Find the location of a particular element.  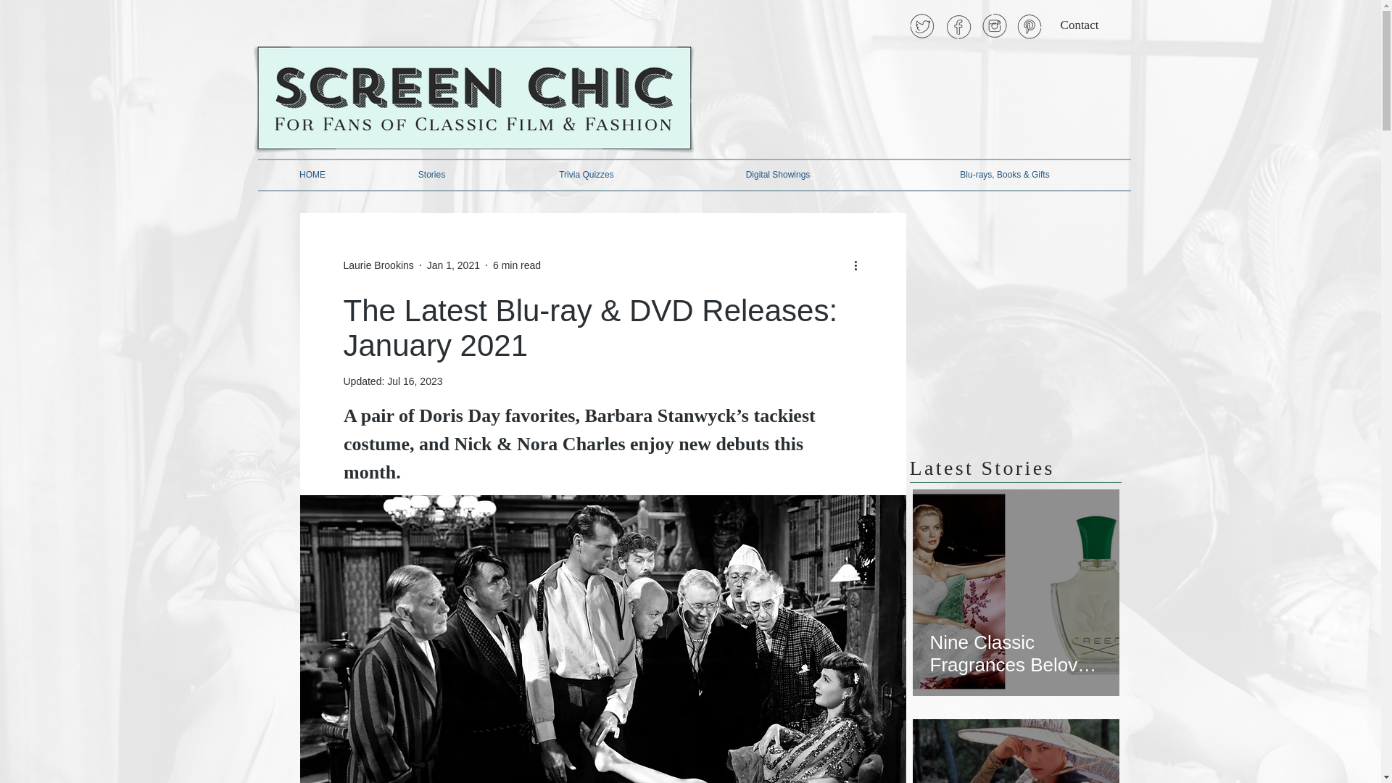

Contact is located at coordinates (1079, 25).